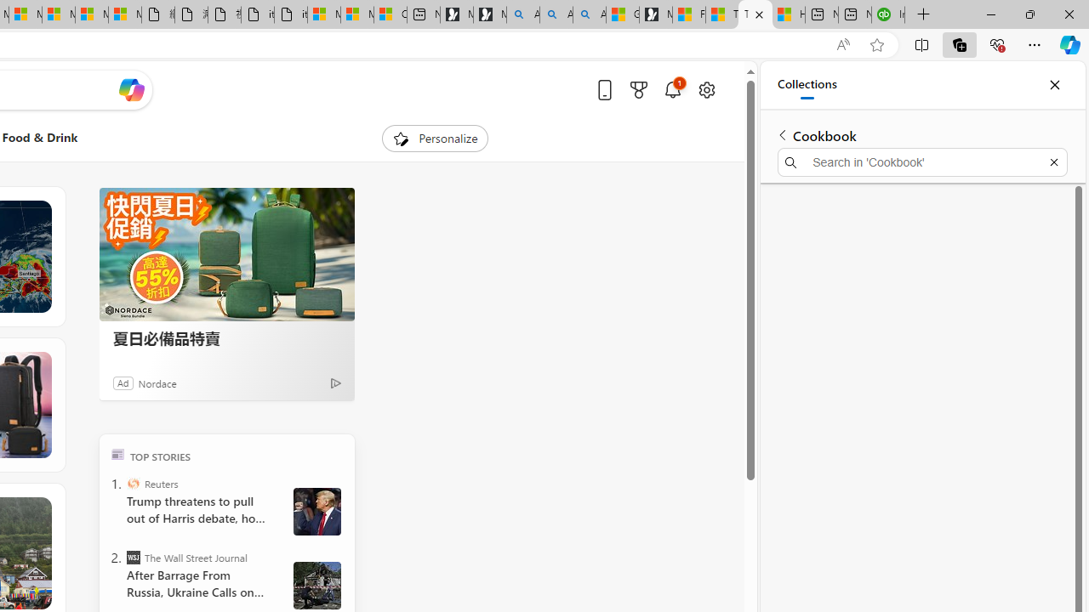 The image size is (1089, 612). I want to click on Reuters, so click(133, 483).